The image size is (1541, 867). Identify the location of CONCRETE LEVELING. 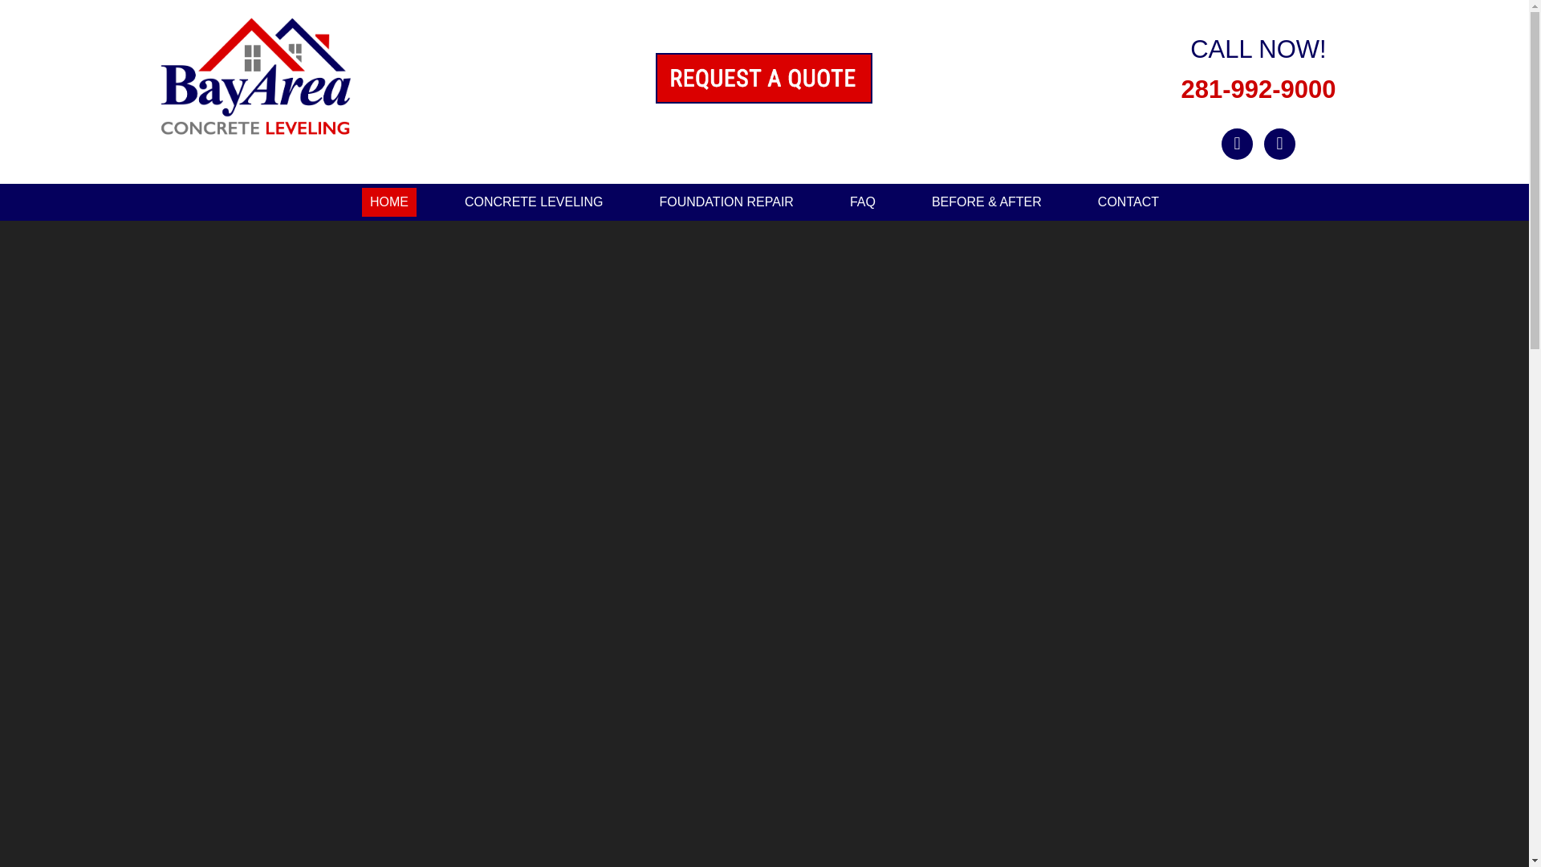
(533, 202).